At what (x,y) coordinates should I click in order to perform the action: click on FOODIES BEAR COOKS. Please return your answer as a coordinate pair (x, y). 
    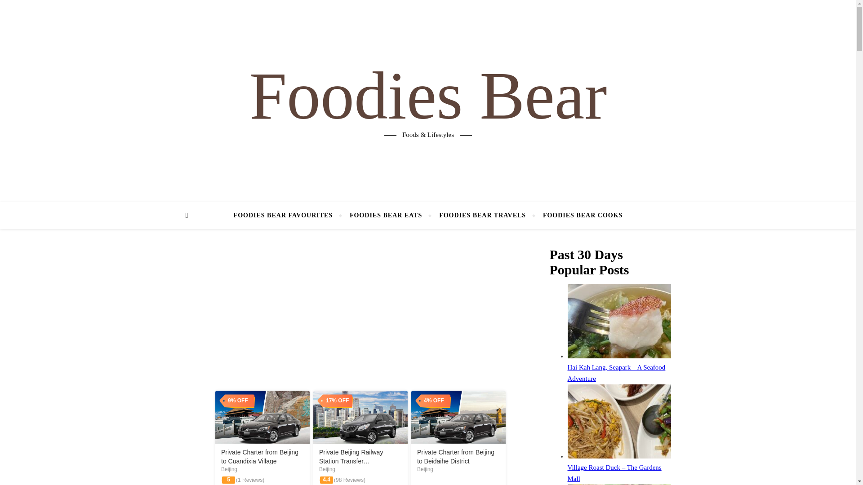
    Looking at the image, I should click on (578, 216).